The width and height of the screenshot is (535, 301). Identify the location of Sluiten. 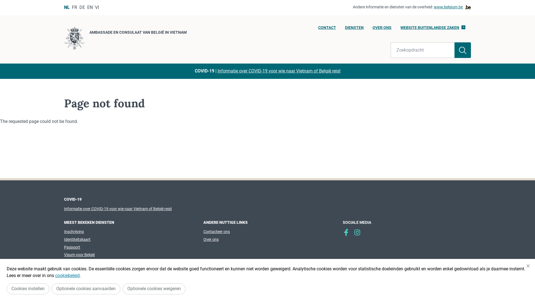
(528, 266).